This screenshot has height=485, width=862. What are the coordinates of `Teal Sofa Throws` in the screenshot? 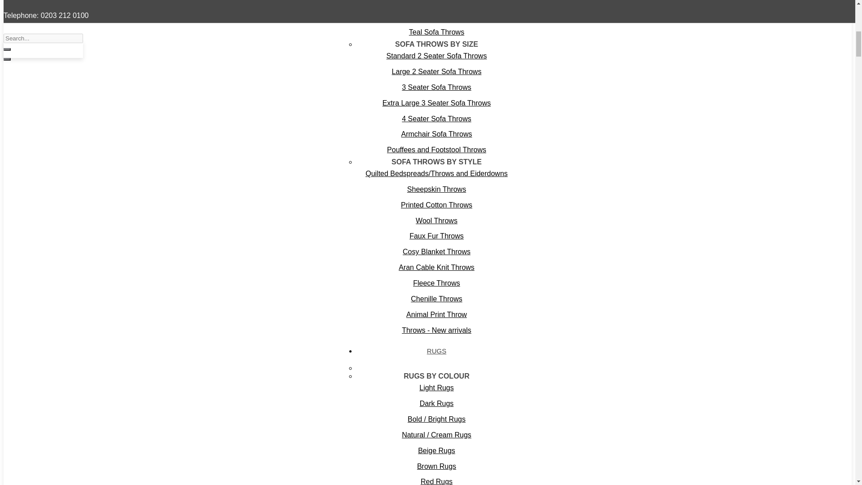 It's located at (436, 32).